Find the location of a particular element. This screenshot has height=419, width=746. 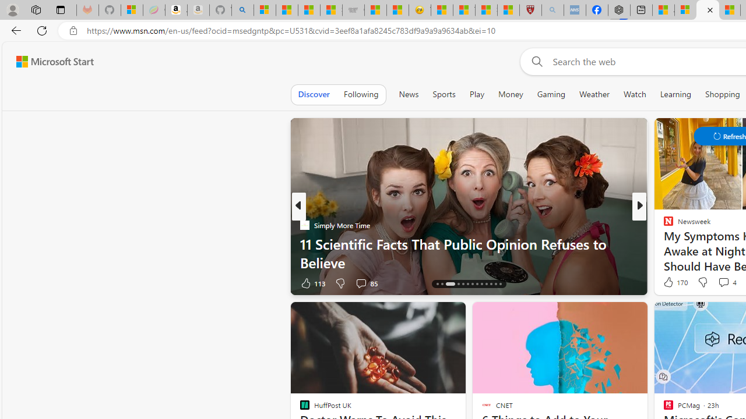

AutomationID: tab-25 is located at coordinates (495, 284).